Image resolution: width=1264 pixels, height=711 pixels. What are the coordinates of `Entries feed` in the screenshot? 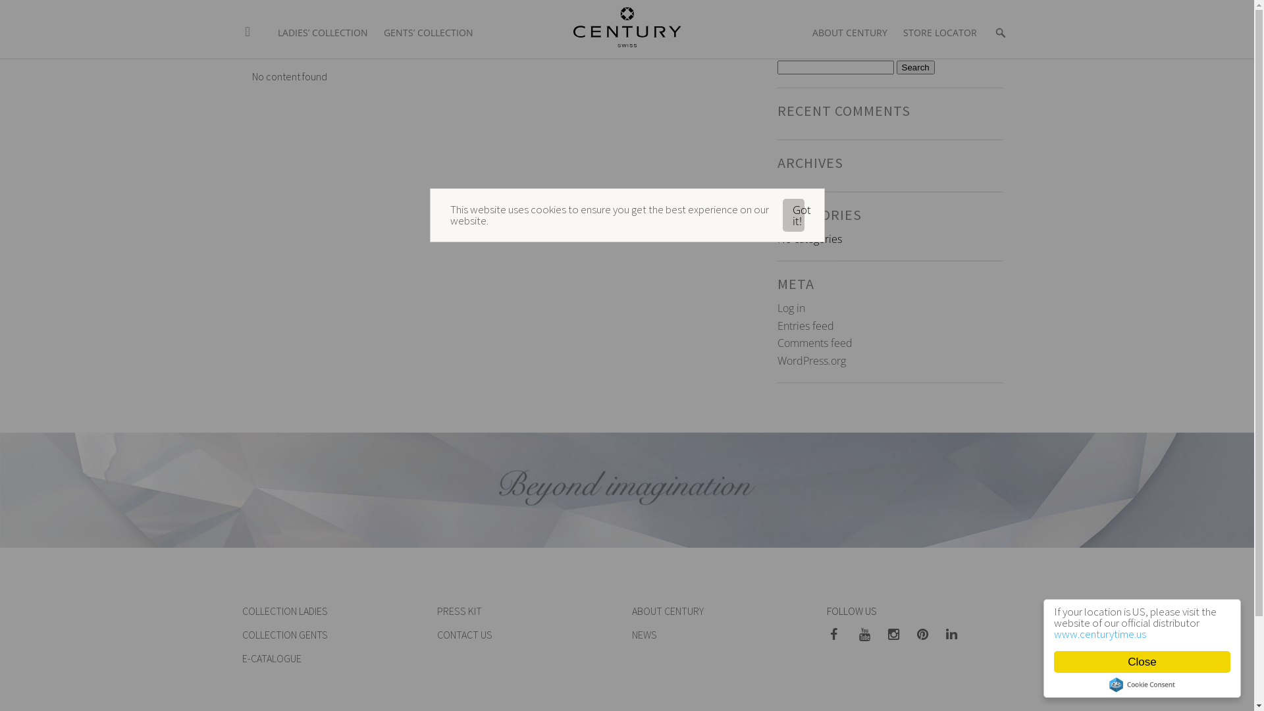 It's located at (805, 326).